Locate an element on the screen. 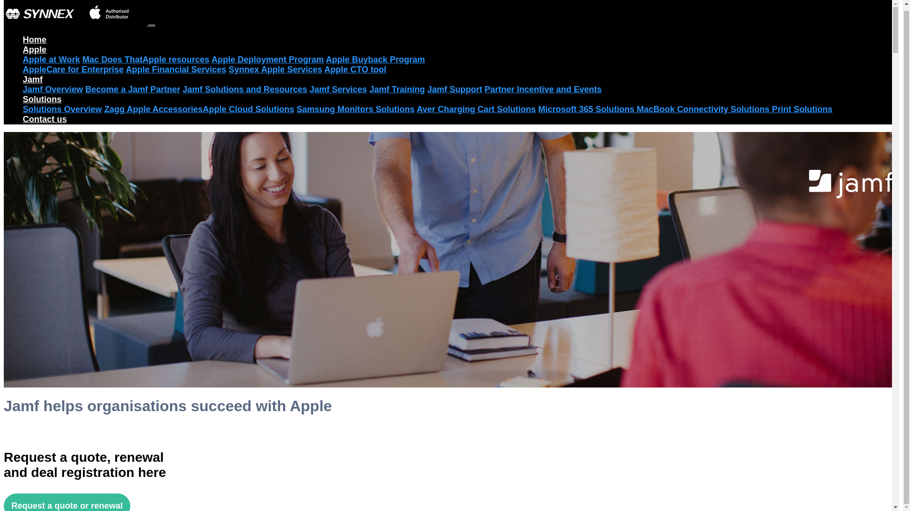 This screenshot has width=910, height=511. Jamf Support is located at coordinates (454, 89).